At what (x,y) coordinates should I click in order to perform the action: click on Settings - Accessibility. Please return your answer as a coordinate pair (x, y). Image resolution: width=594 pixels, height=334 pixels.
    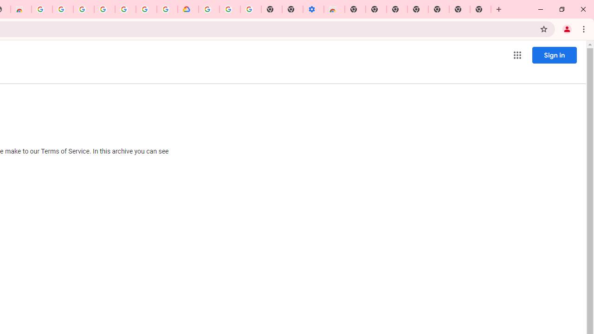
    Looking at the image, I should click on (313, 9).